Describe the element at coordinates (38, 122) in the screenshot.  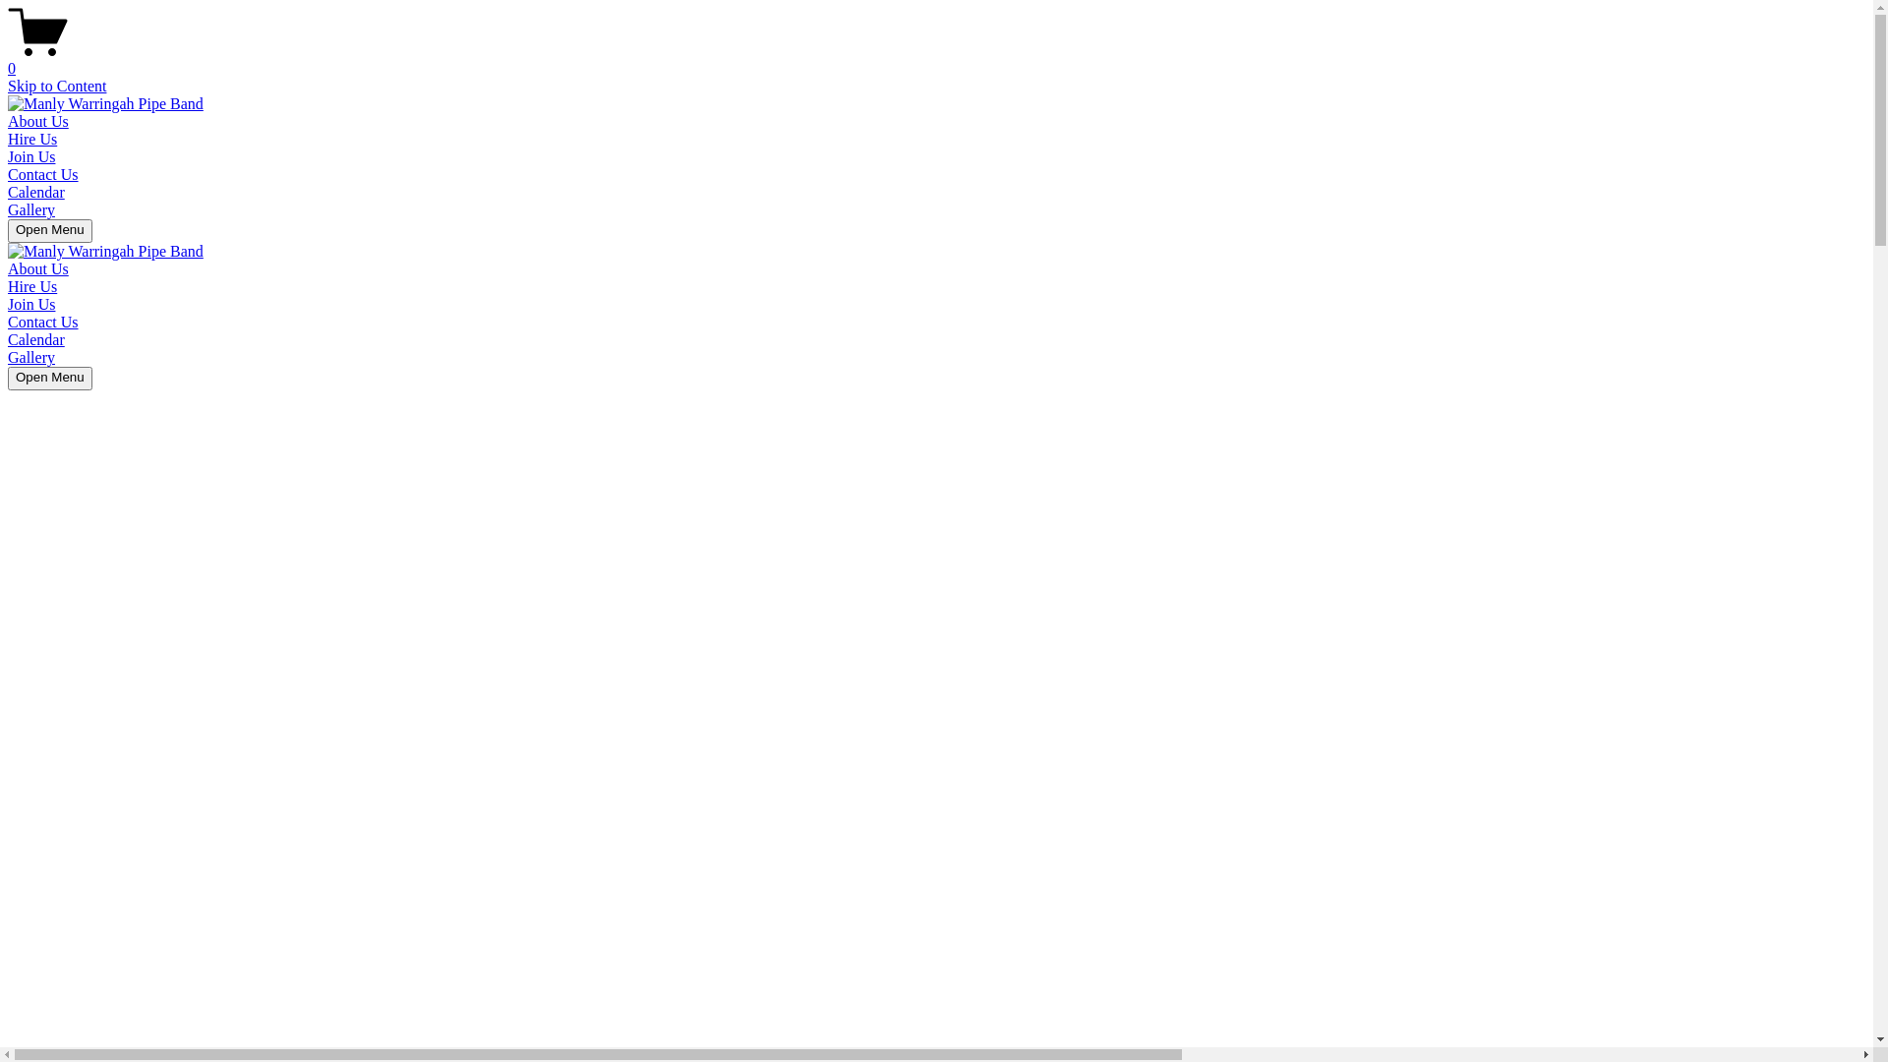
I see `About Us` at that location.